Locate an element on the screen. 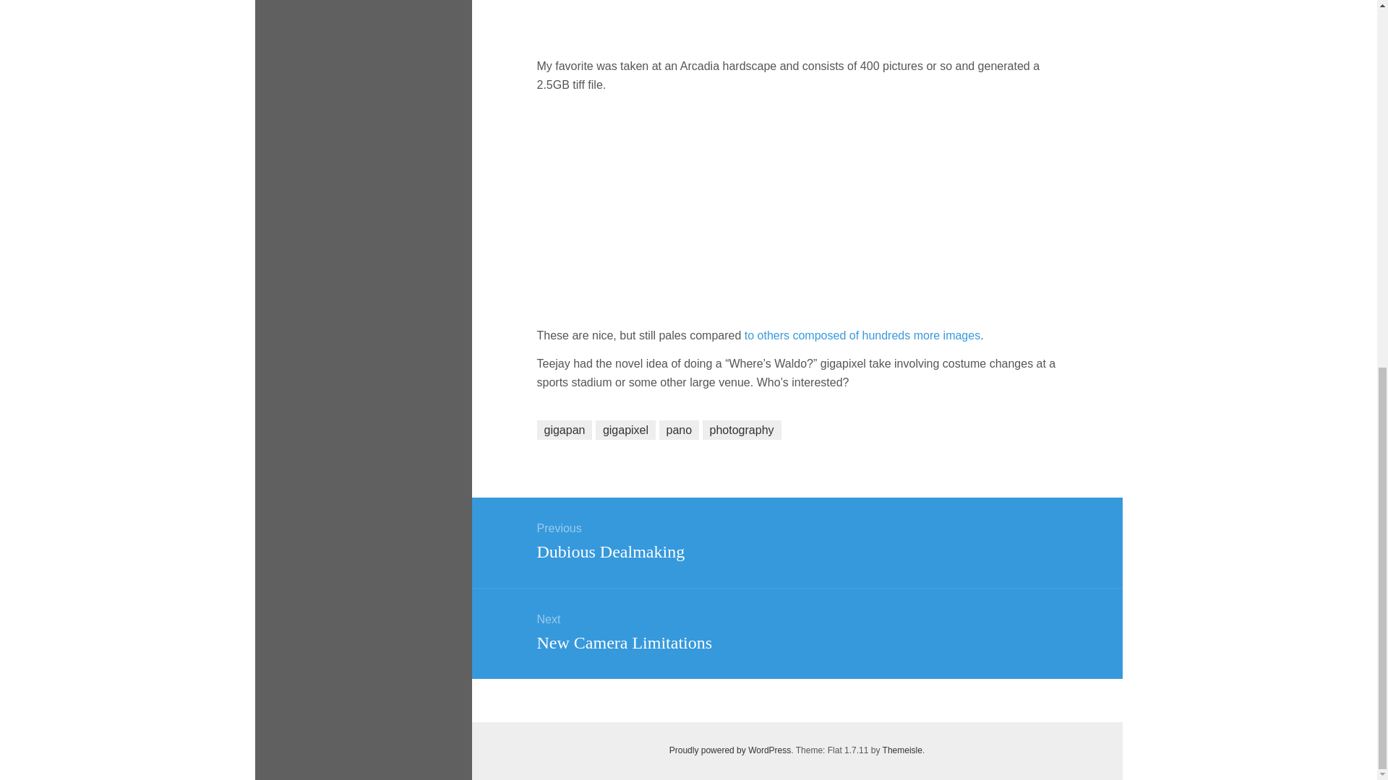 This screenshot has height=780, width=1388. gigapan is located at coordinates (796, 539).